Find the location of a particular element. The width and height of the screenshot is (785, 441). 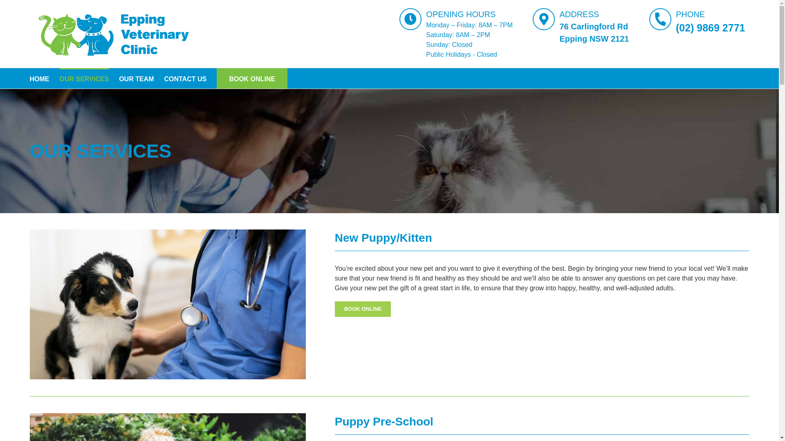

OUR SERVICES is located at coordinates (84, 78).